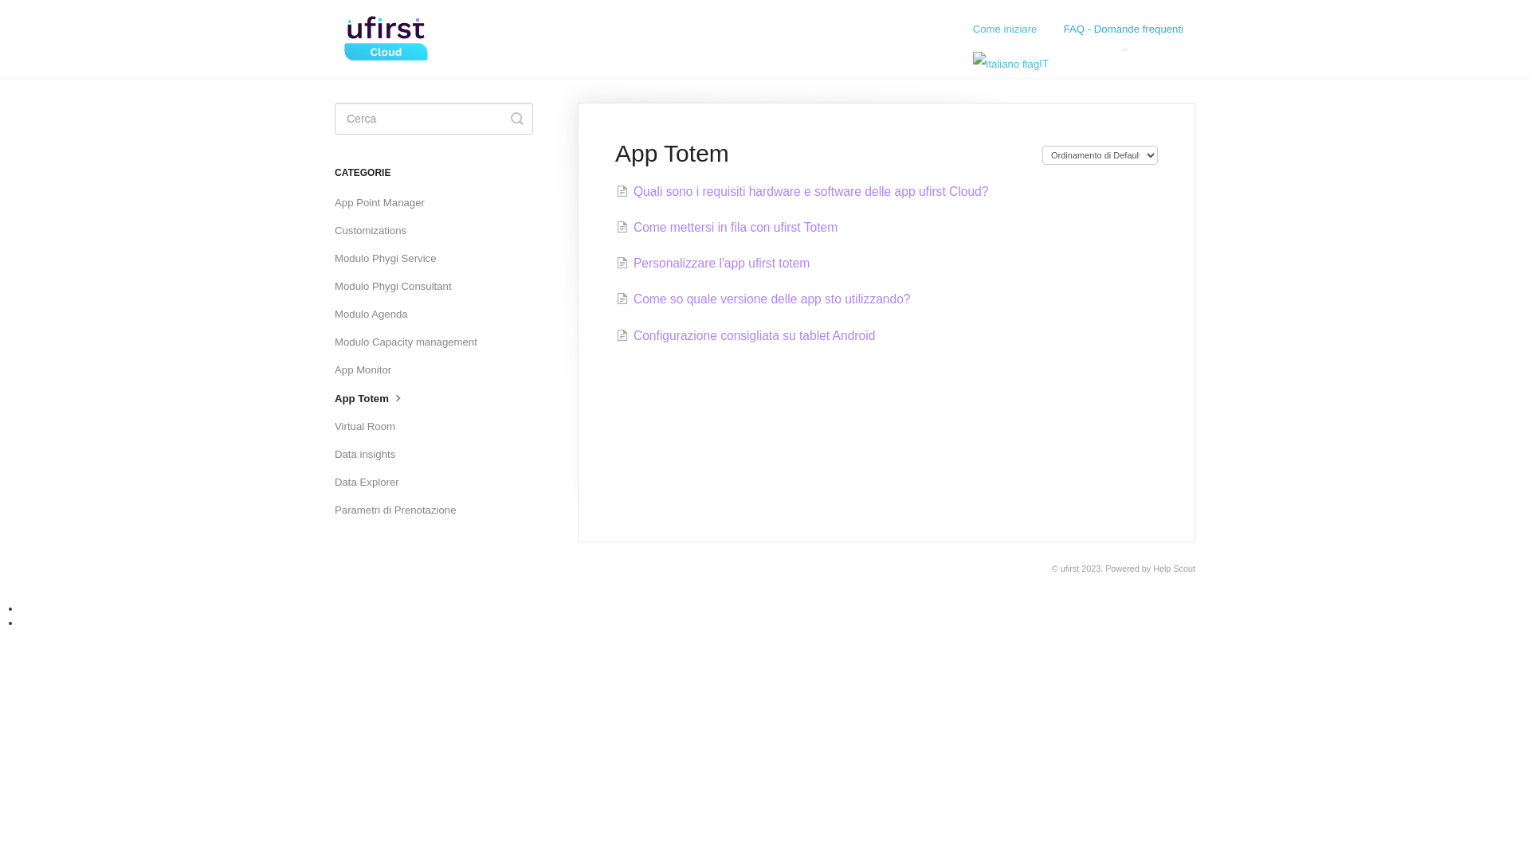  I want to click on Virtual Room, so click(371, 427).